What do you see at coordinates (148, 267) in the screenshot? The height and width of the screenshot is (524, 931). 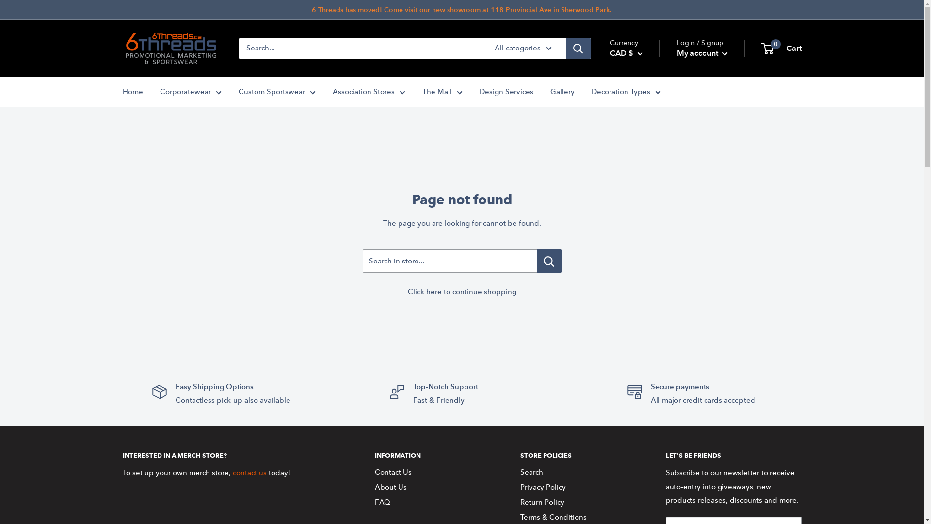 I see `SLL` at bounding box center [148, 267].